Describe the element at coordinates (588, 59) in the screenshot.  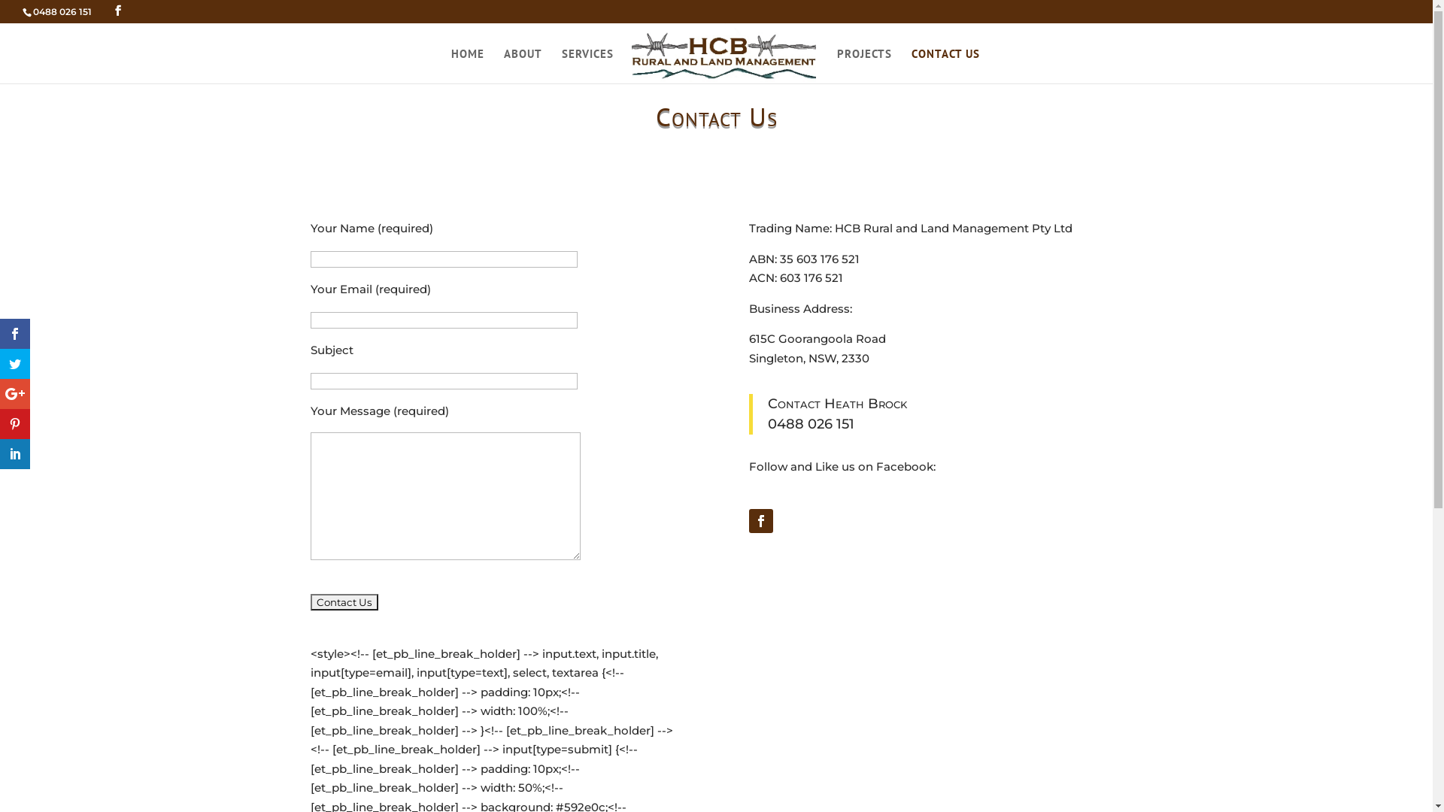
I see `SERVICES` at that location.